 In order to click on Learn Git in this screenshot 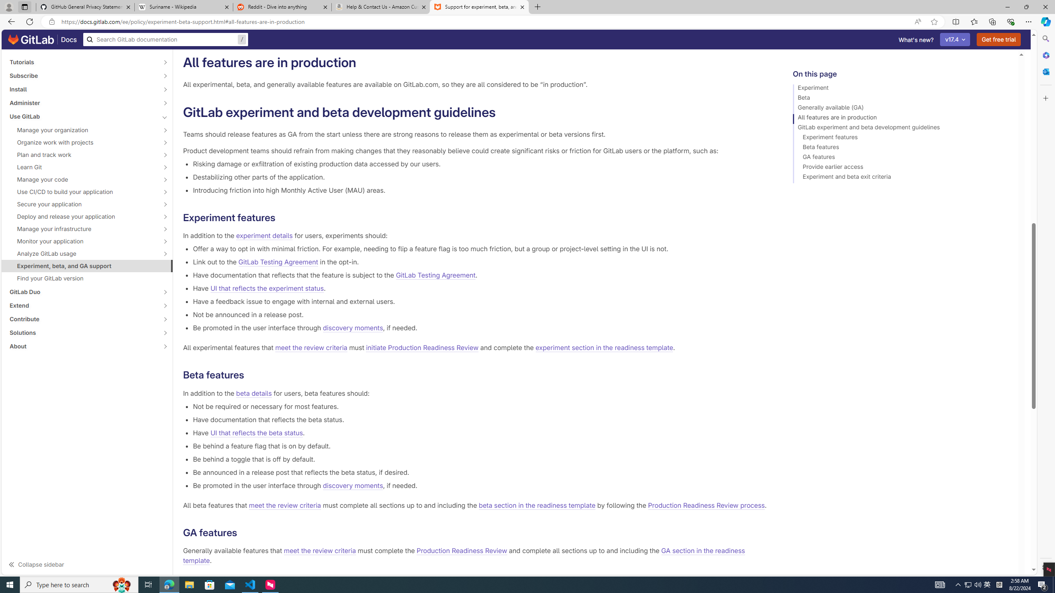, I will do `click(82, 167)`.